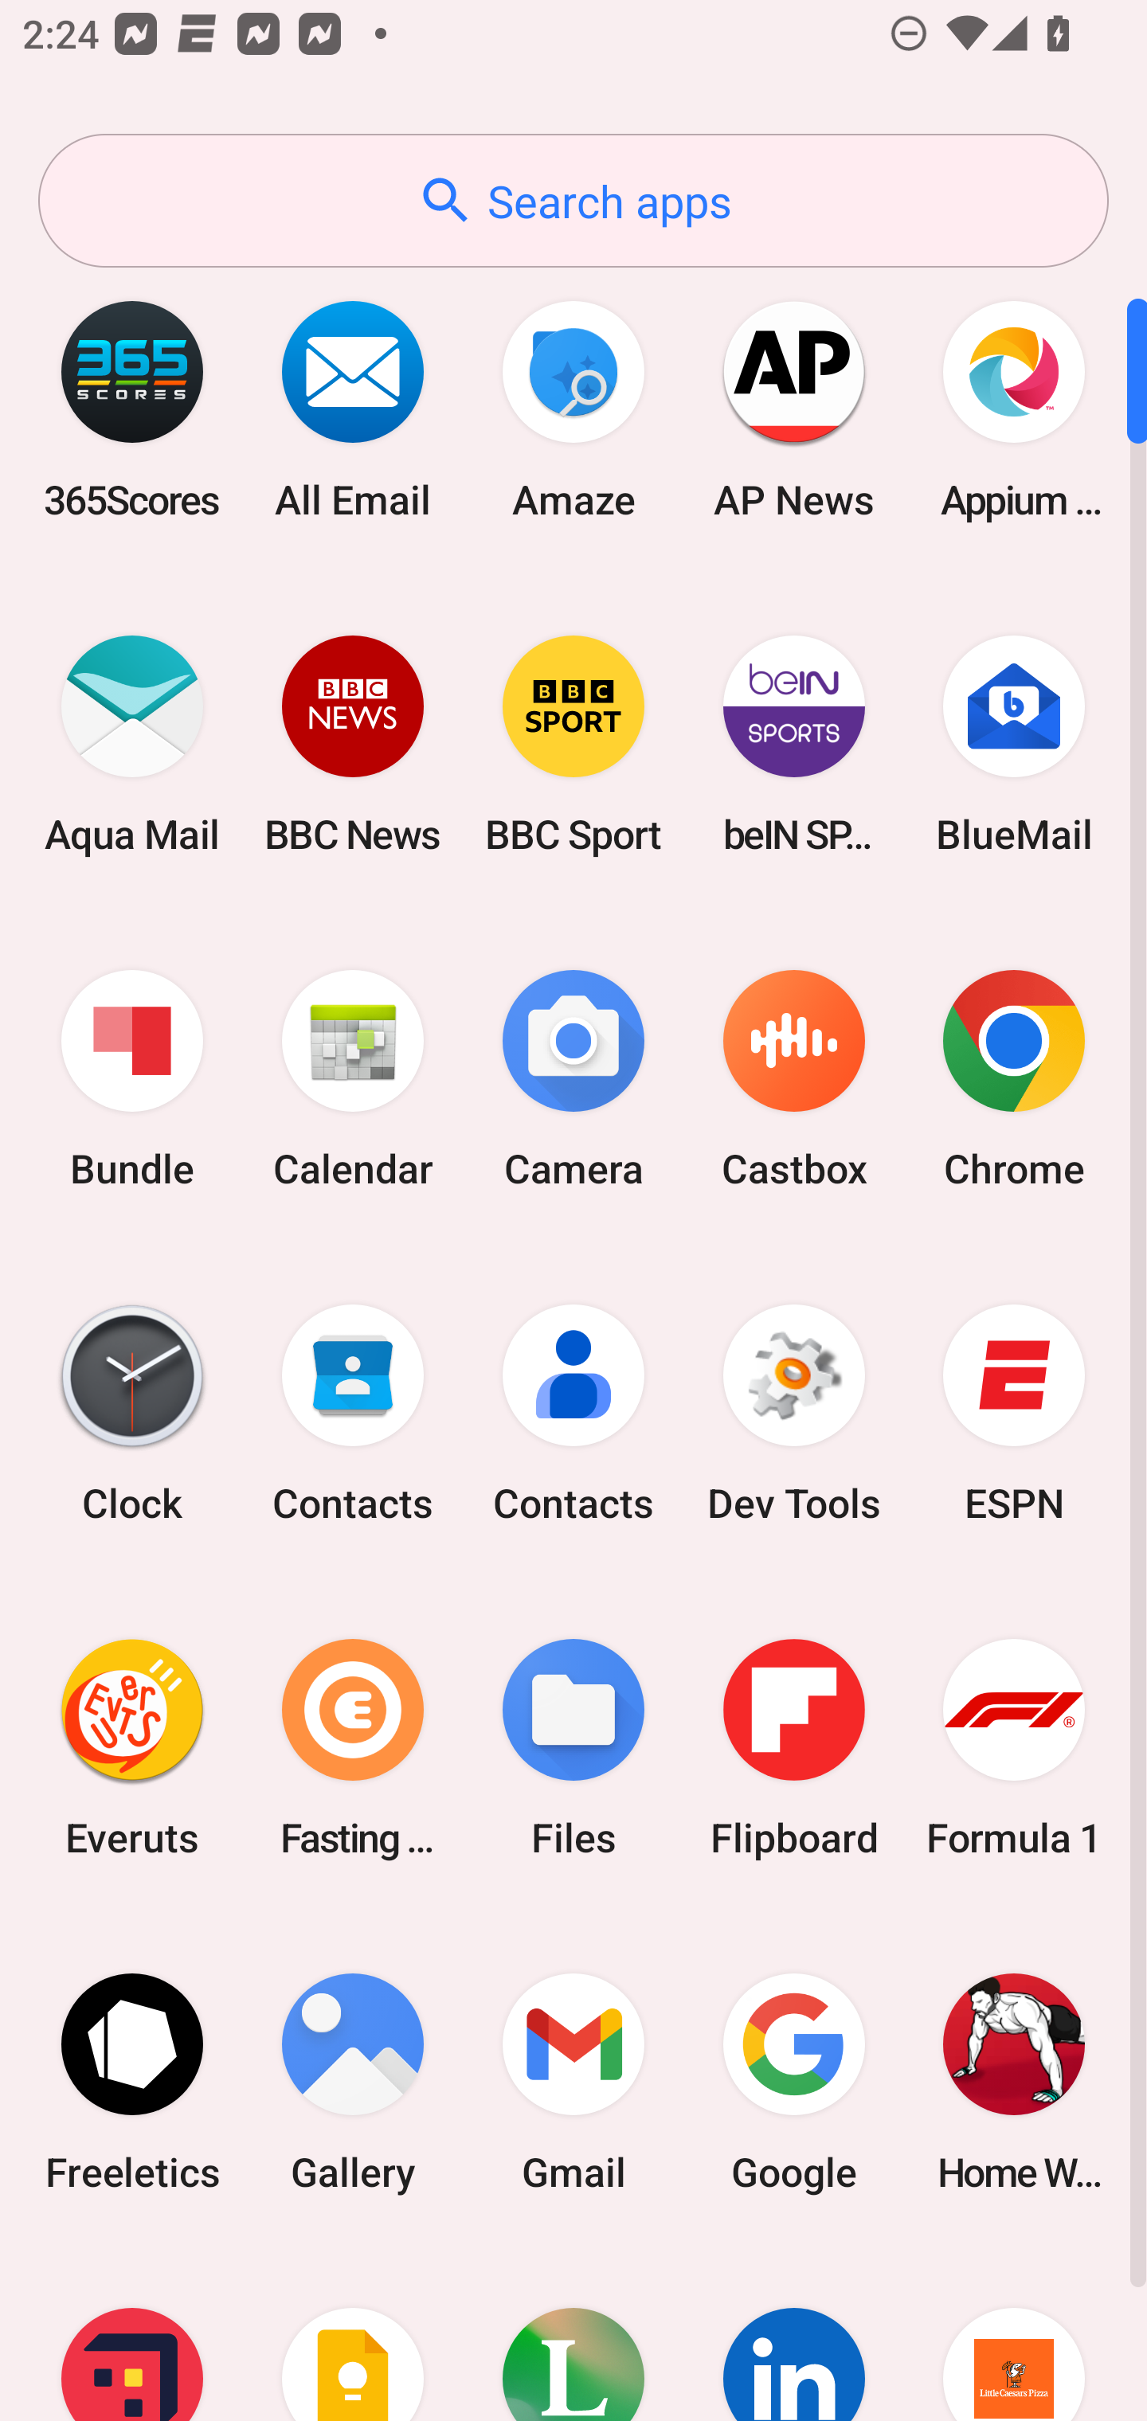 This screenshot has height=2421, width=1147. Describe the element at coordinates (1014, 2335) in the screenshot. I see `Little Caesars Pizza` at that location.